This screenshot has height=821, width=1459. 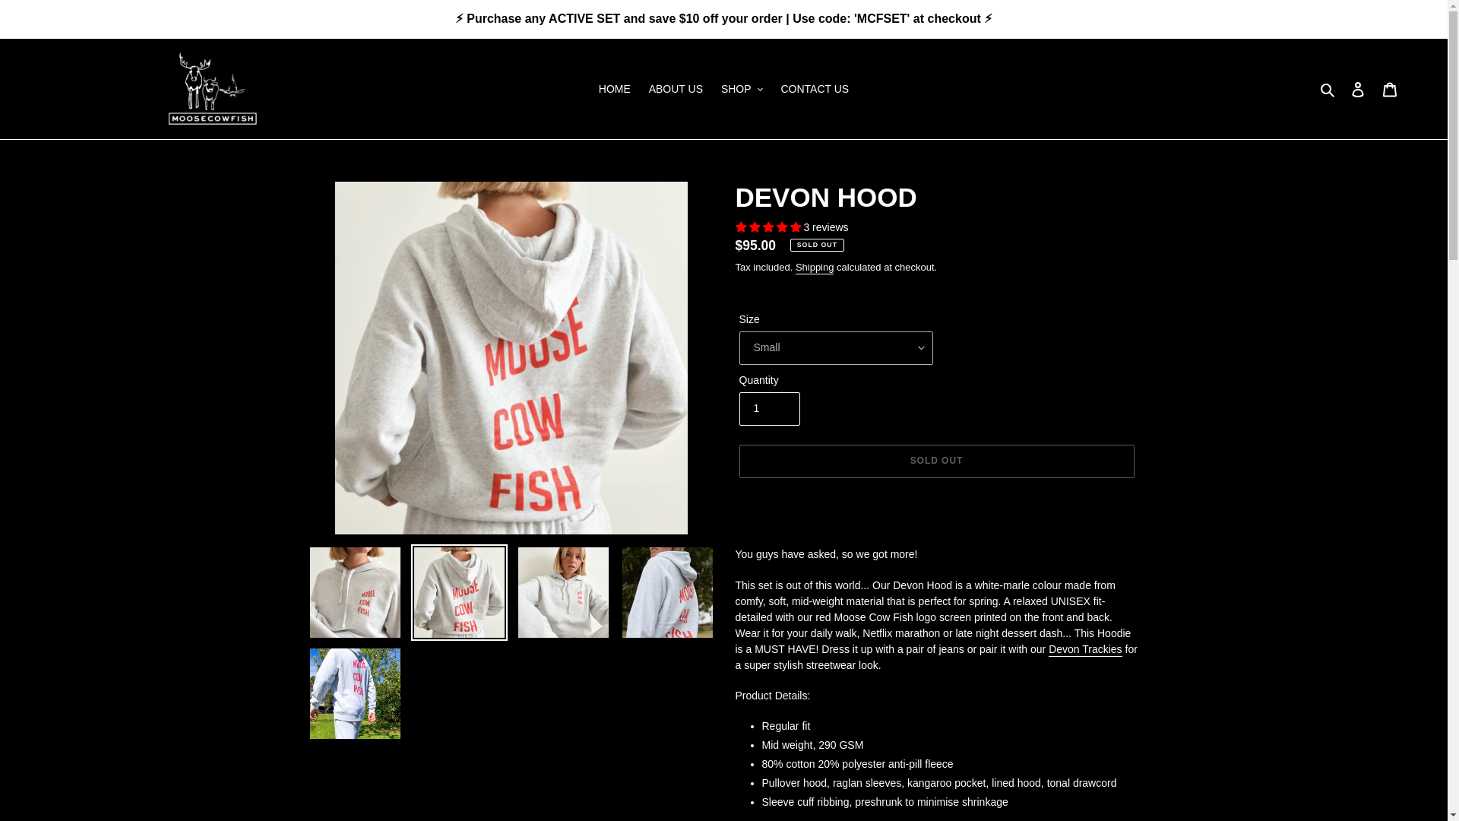 What do you see at coordinates (1328, 88) in the screenshot?
I see `Search` at bounding box center [1328, 88].